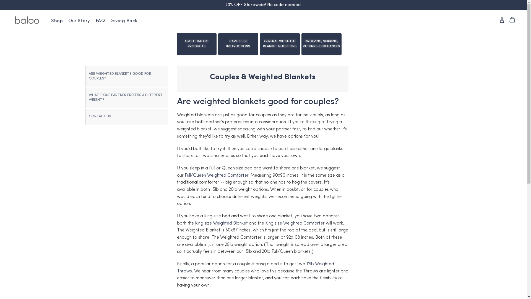 The image size is (531, 299). I want to click on 12lb Weighted Throws, so click(256, 268).